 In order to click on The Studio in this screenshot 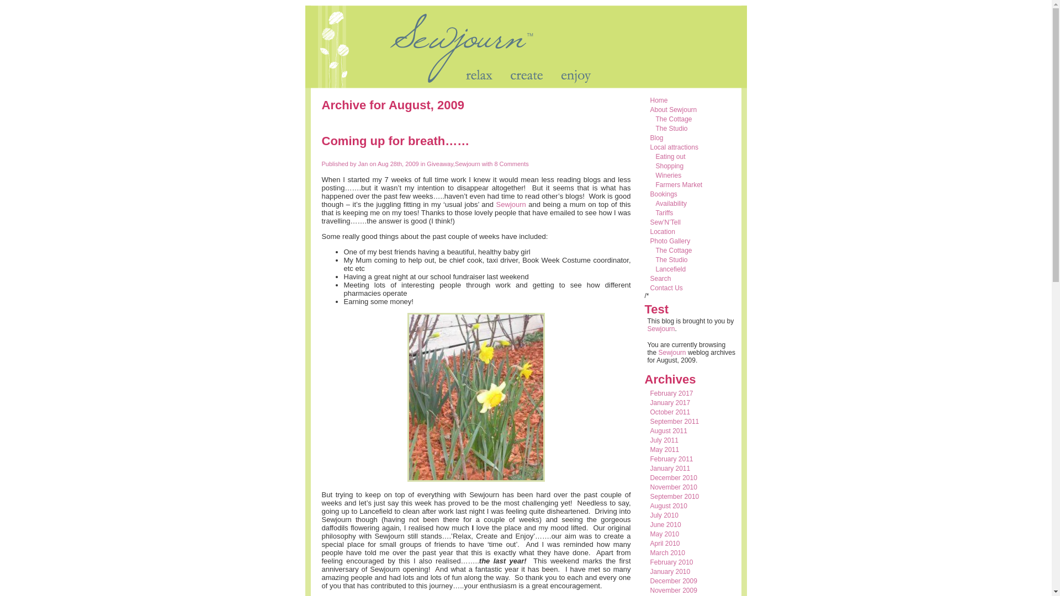, I will do `click(672, 129)`.